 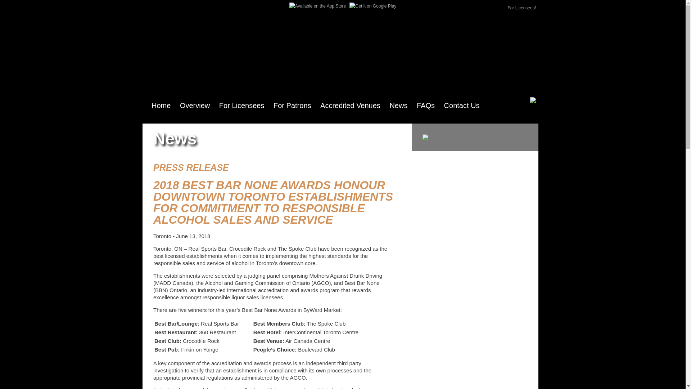 What do you see at coordinates (373, 6) in the screenshot?
I see `Get it on Google Play` at bounding box center [373, 6].